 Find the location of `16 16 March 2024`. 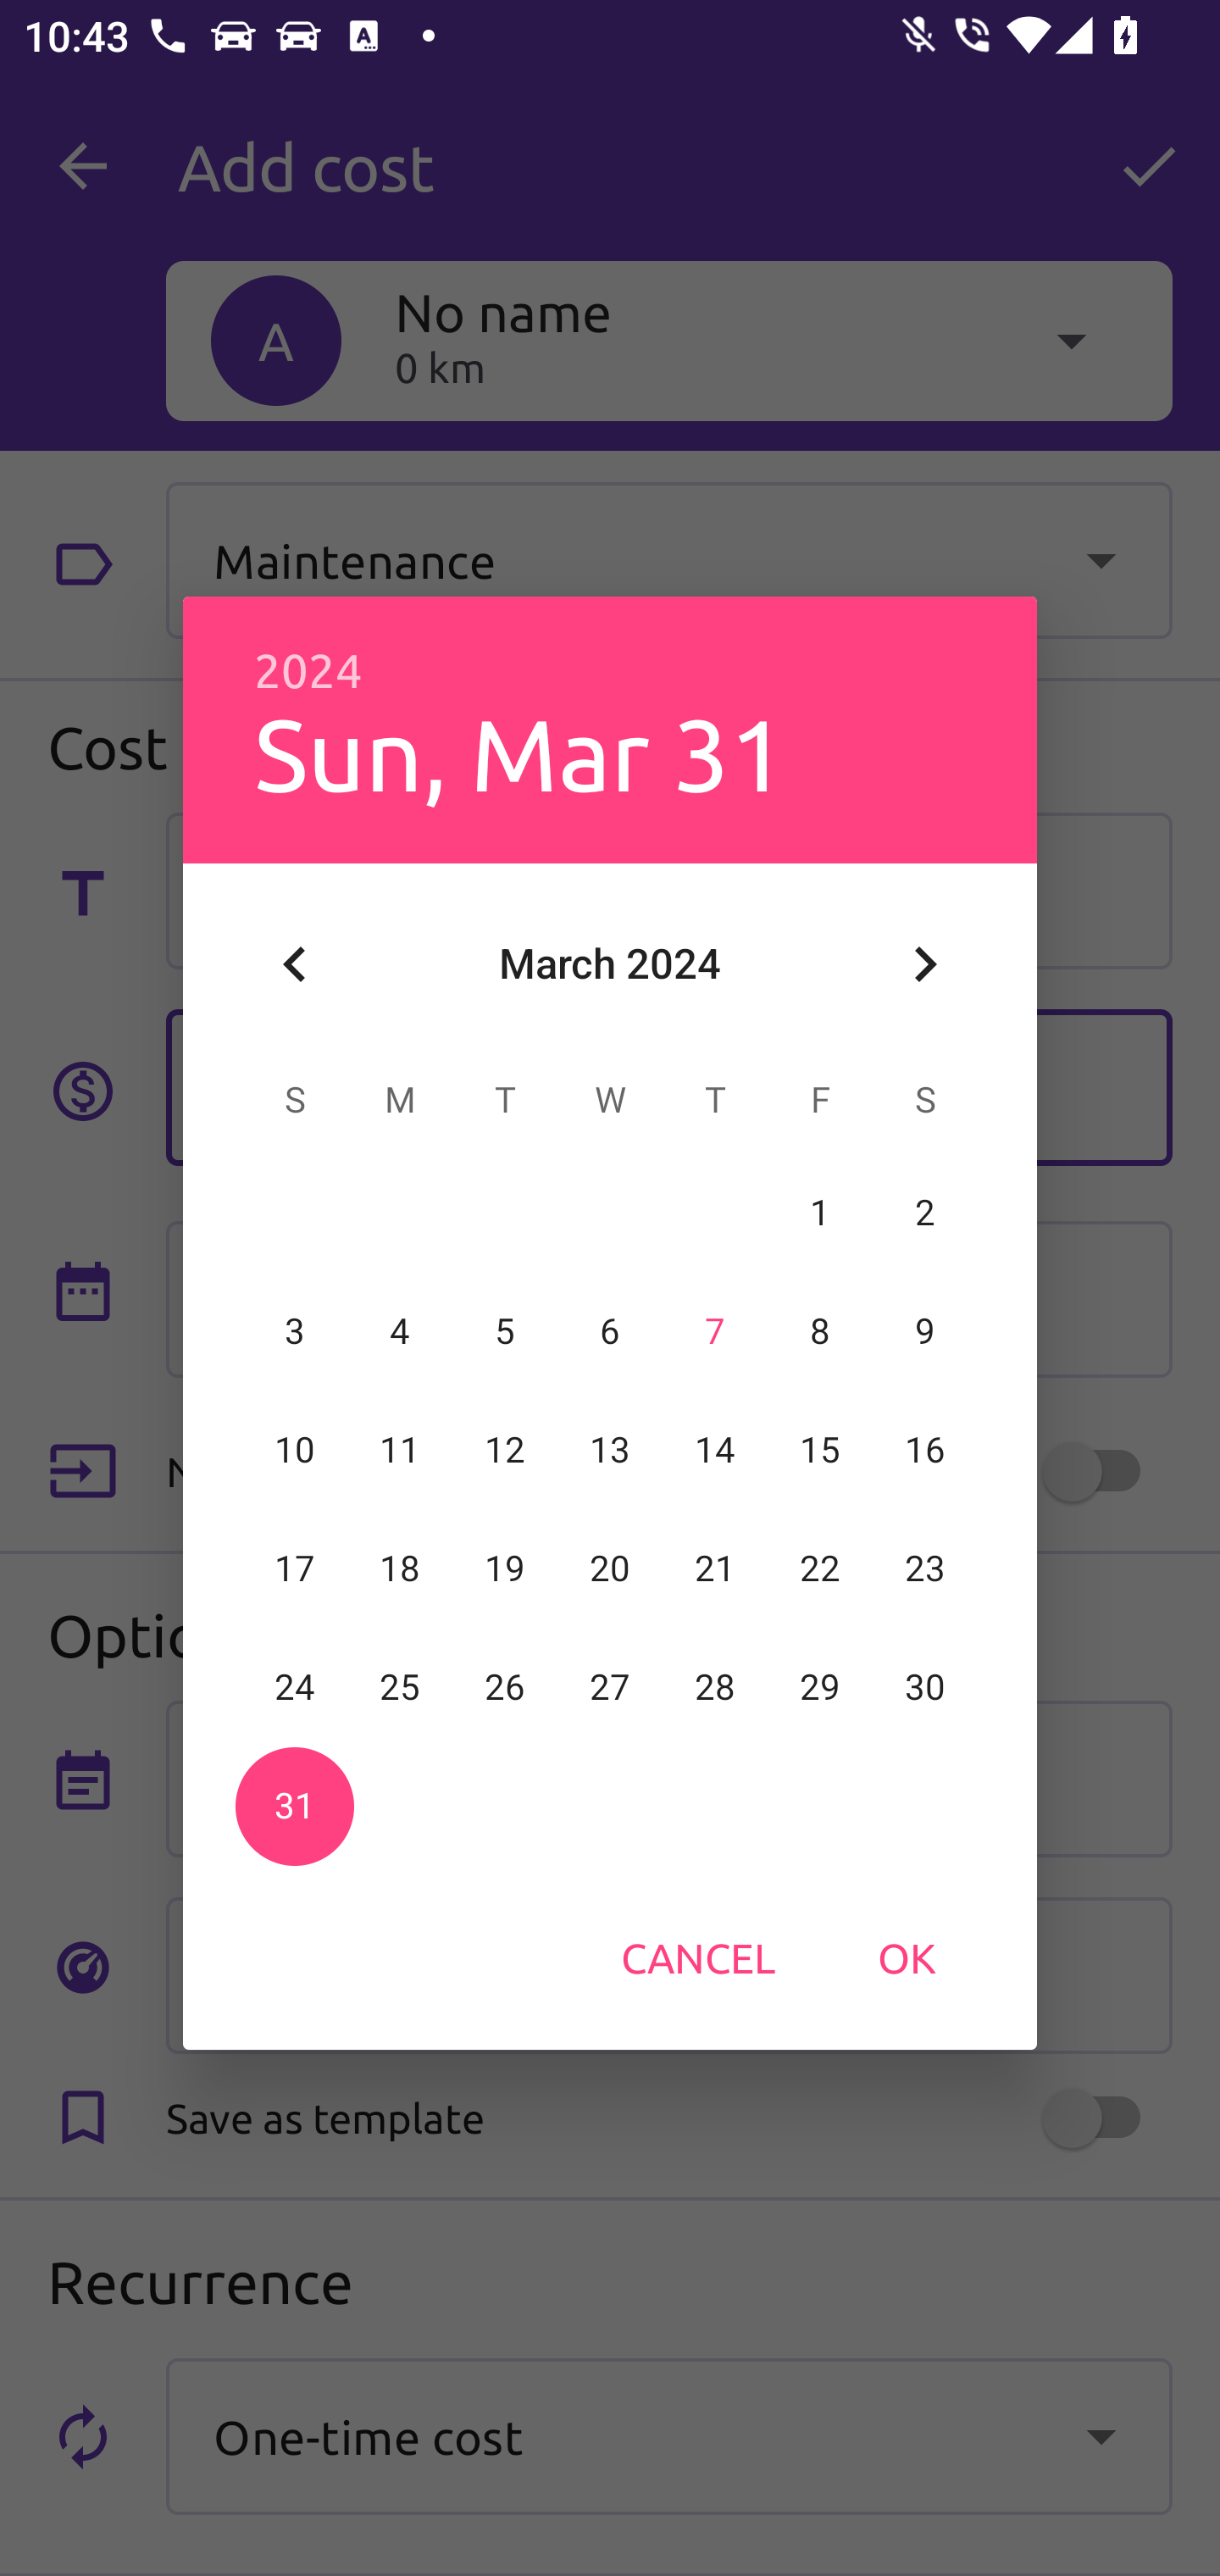

16 16 March 2024 is located at coordinates (924, 1450).